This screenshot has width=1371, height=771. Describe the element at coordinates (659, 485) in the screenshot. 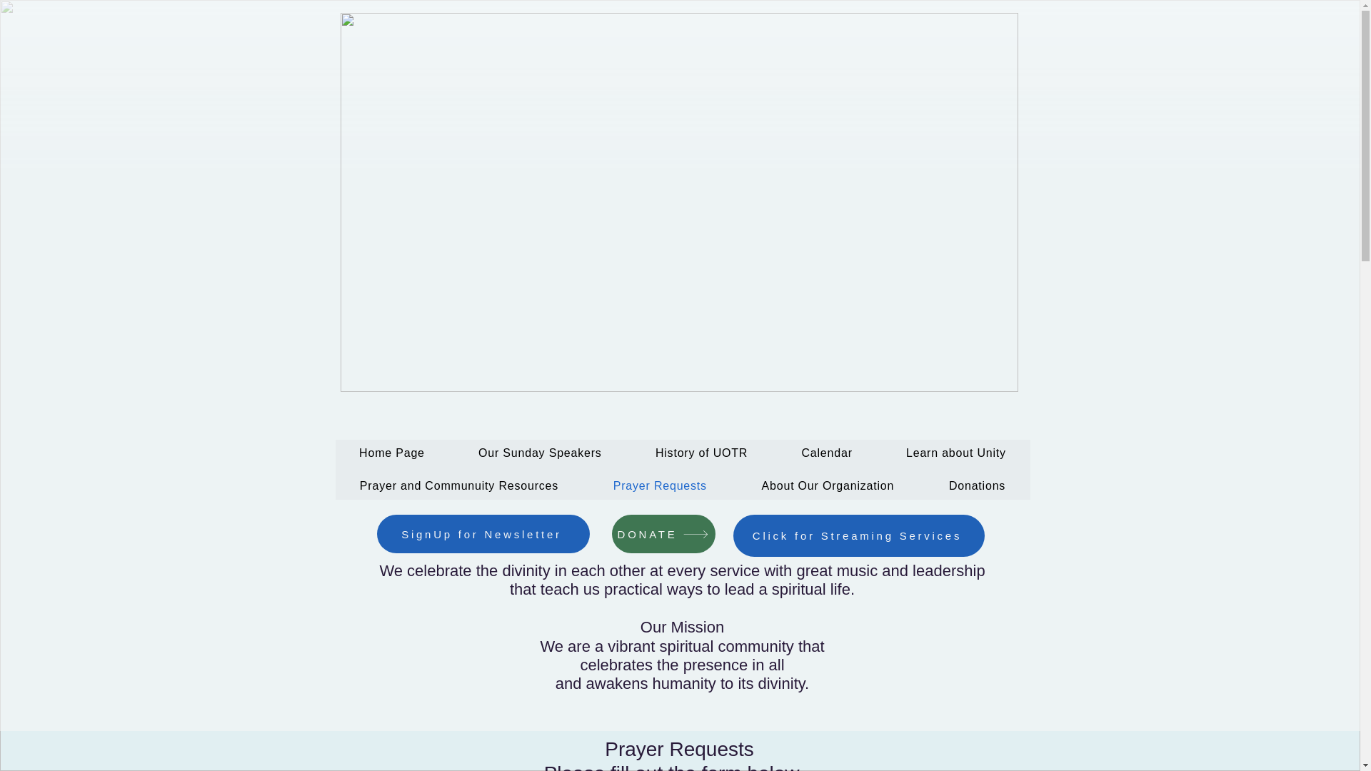

I see `Prayer Requests` at that location.